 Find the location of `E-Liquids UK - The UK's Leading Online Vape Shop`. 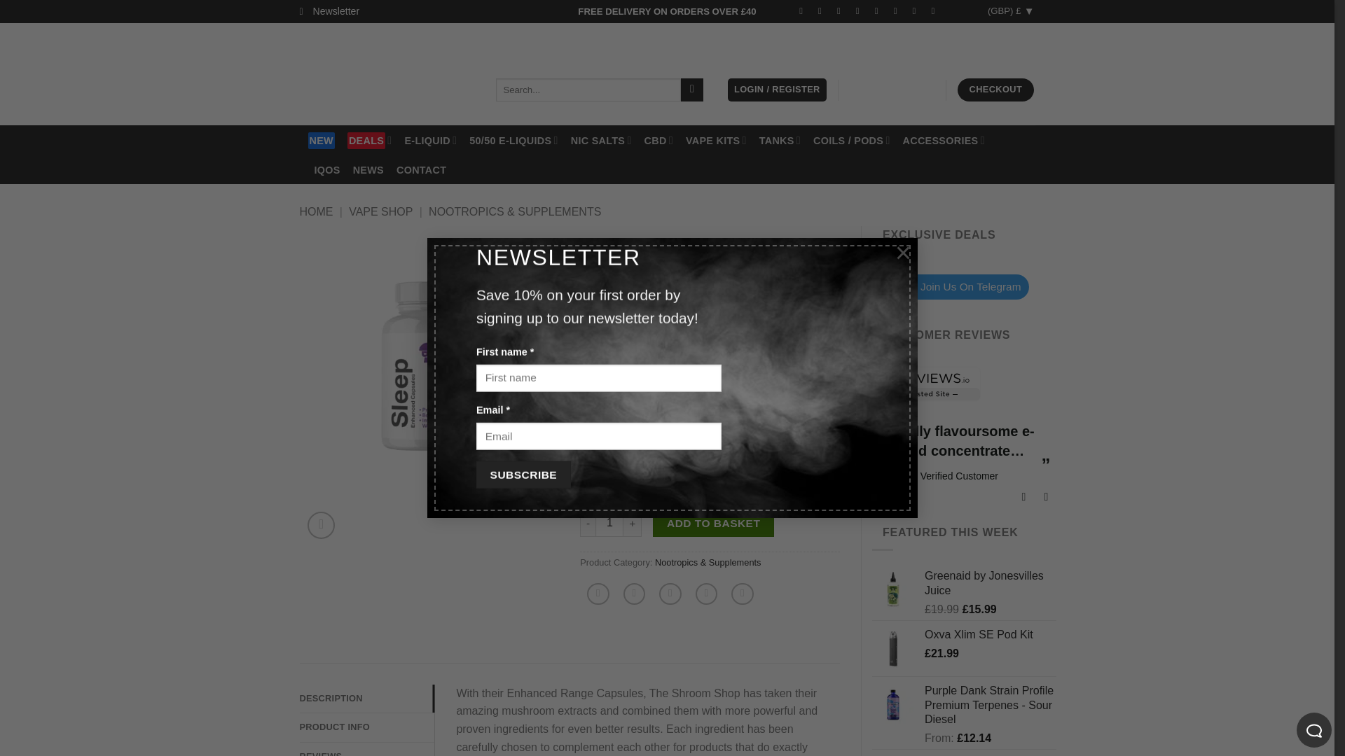

E-Liquids UK - The UK's Leading Online Vape Shop is located at coordinates (387, 74).